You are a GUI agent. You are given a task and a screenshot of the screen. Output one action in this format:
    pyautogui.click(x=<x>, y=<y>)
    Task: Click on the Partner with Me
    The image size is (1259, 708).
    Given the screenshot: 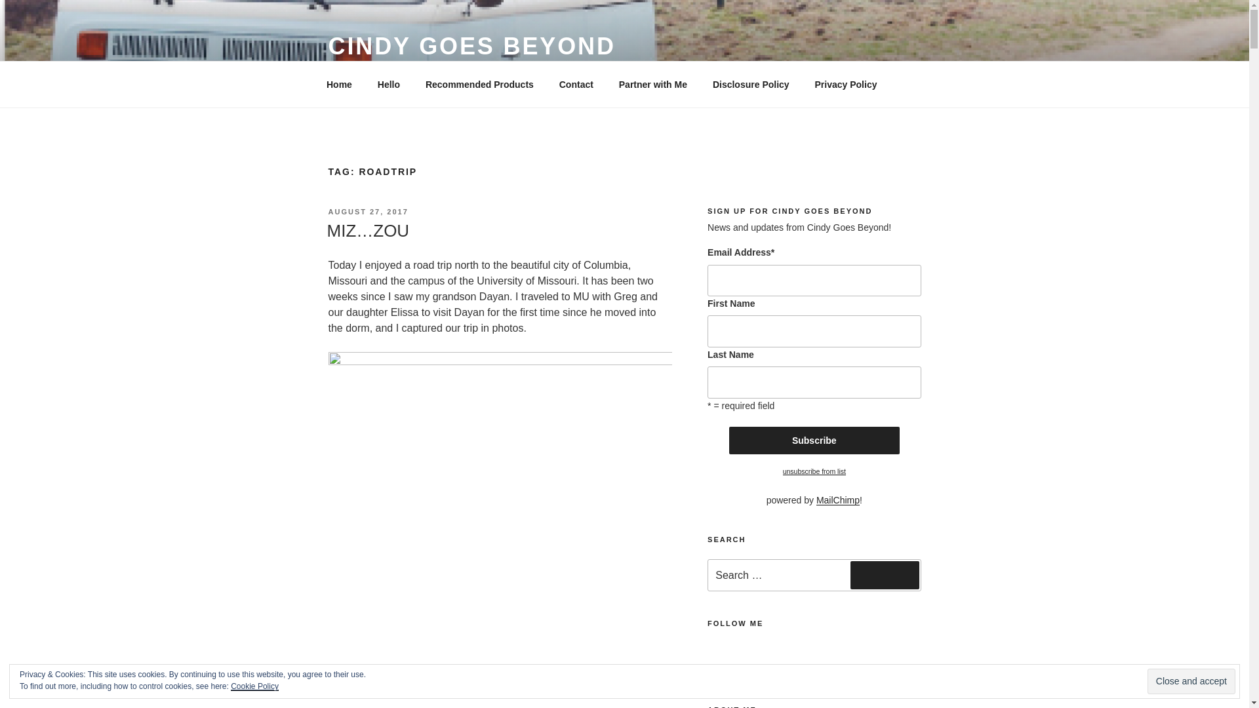 What is the action you would take?
    pyautogui.click(x=652, y=84)
    